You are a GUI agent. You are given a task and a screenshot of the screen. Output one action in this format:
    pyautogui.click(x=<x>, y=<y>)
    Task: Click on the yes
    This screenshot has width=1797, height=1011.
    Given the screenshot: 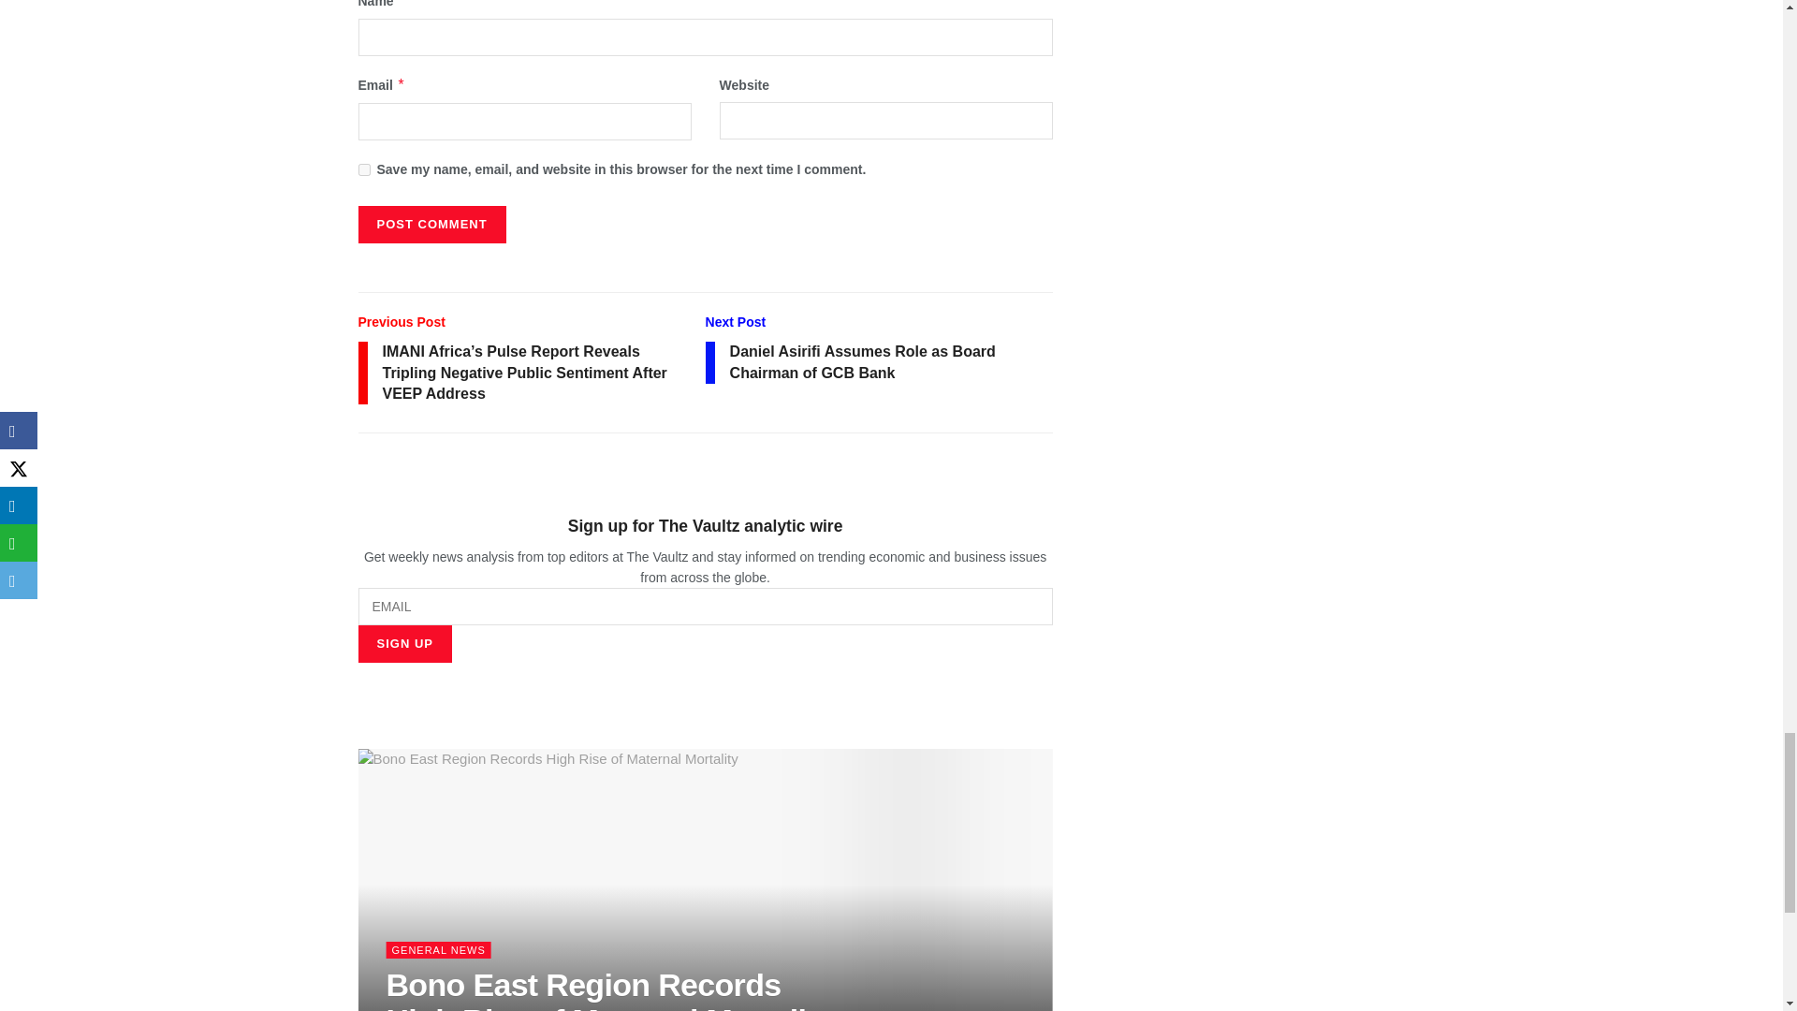 What is the action you would take?
    pyautogui.click(x=363, y=168)
    